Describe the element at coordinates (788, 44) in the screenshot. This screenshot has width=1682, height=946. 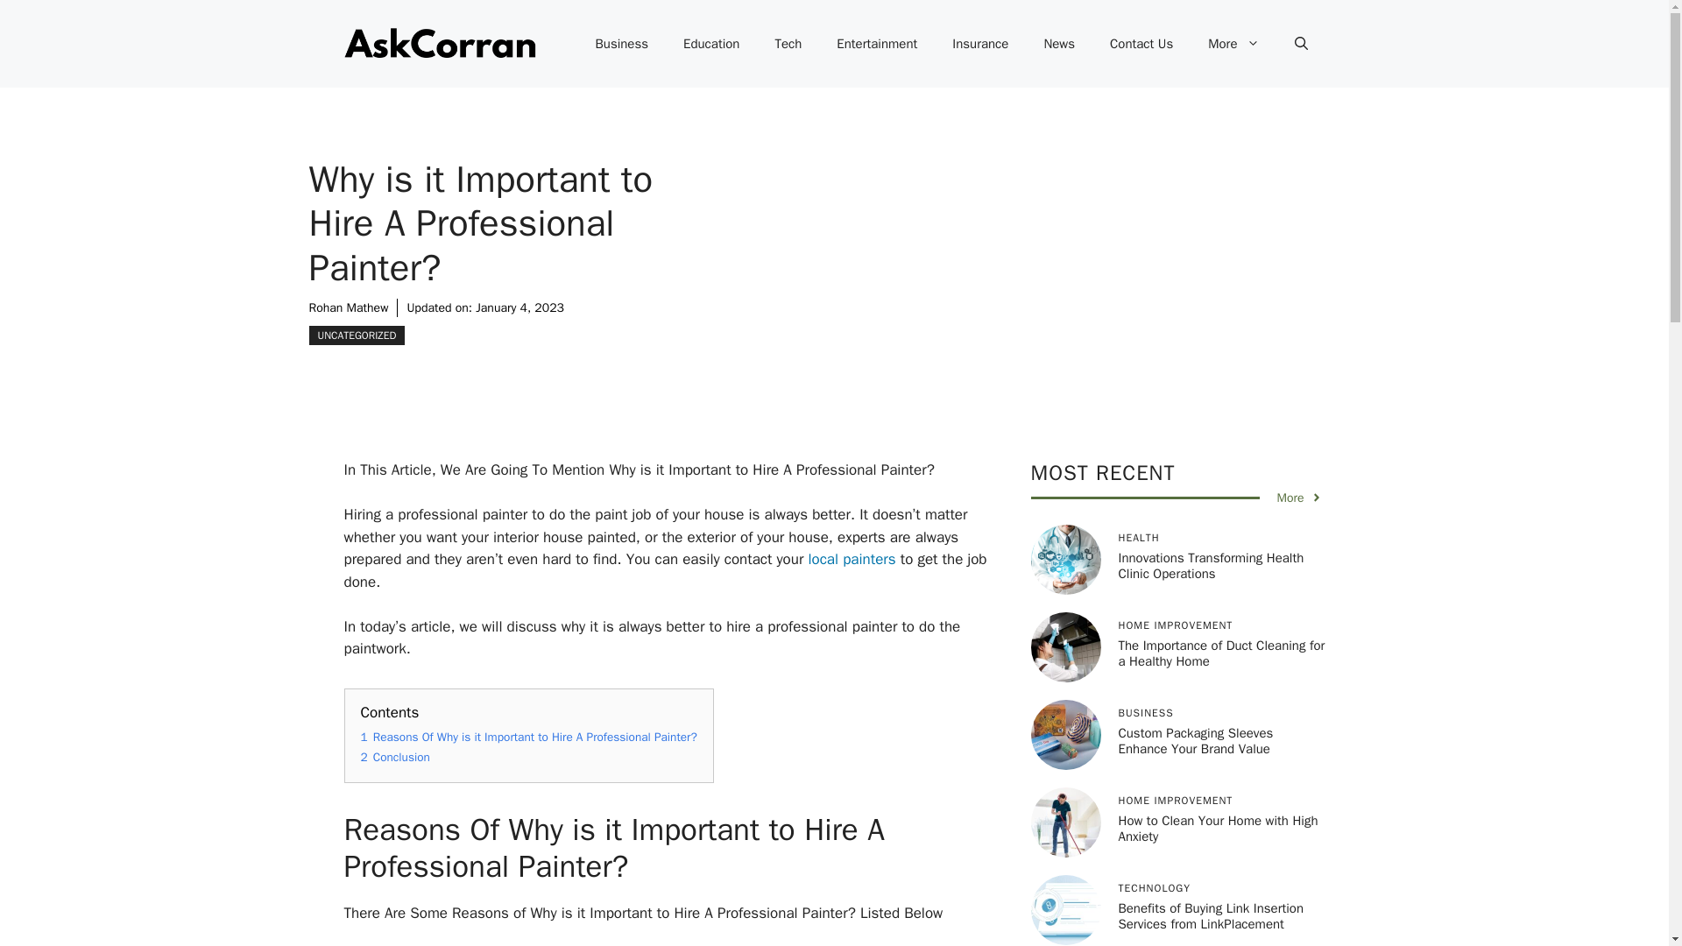
I see `Tech` at that location.